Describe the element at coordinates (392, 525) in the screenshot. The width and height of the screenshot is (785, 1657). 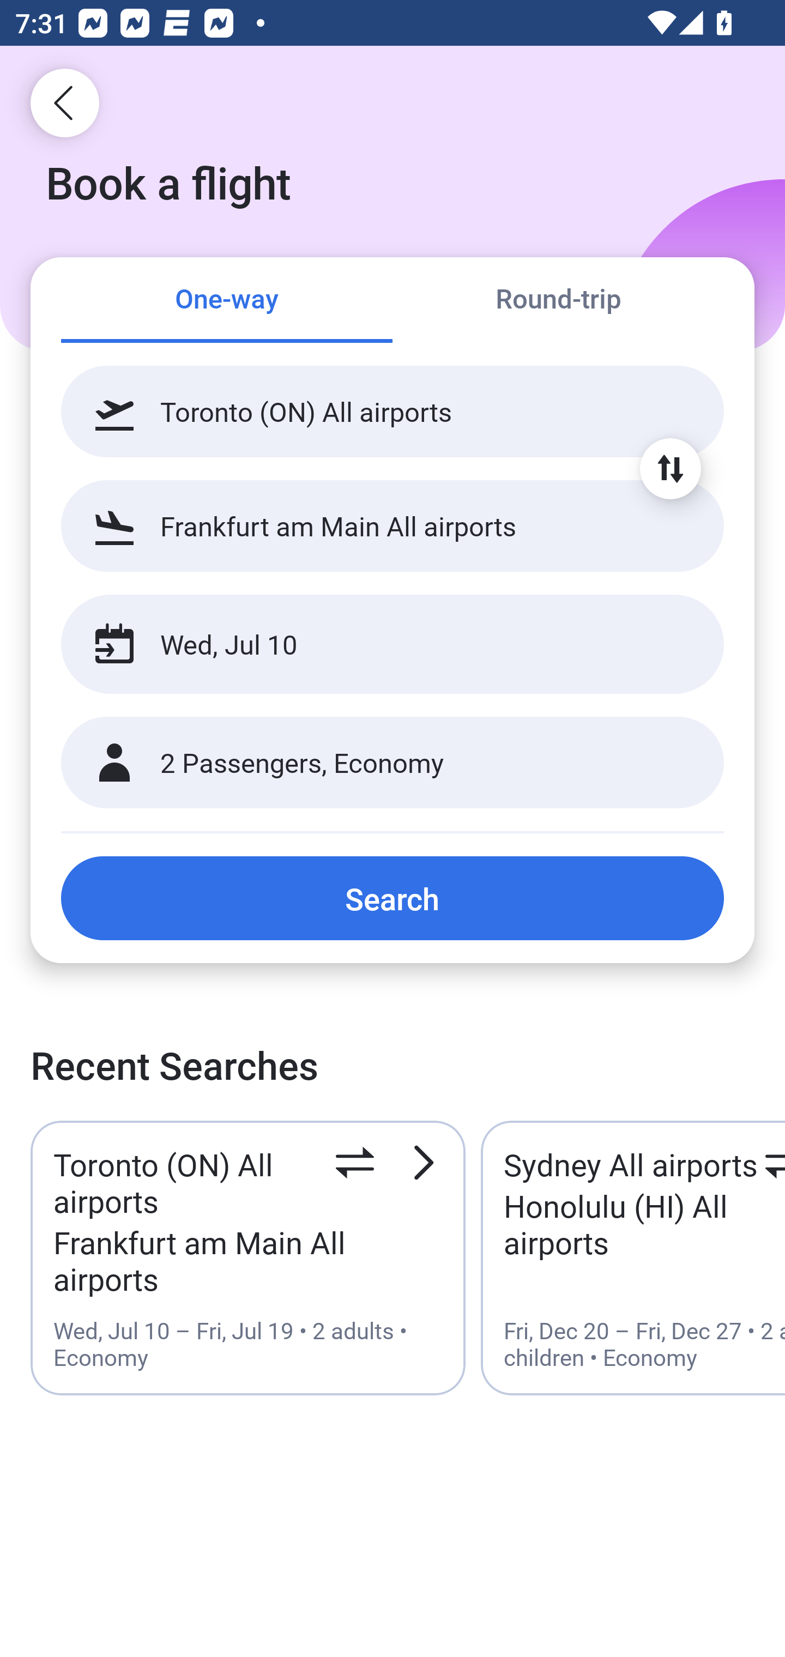
I see `Frankfurt am Main All airports` at that location.